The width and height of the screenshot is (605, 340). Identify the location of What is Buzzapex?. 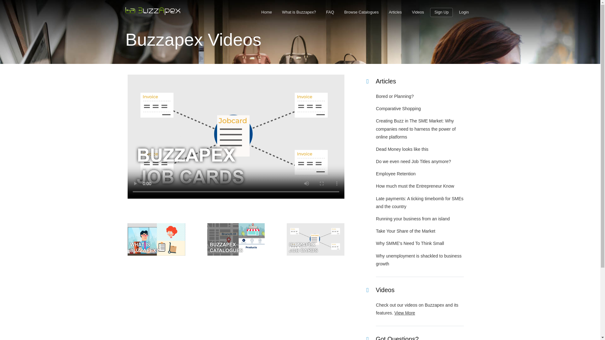
(299, 12).